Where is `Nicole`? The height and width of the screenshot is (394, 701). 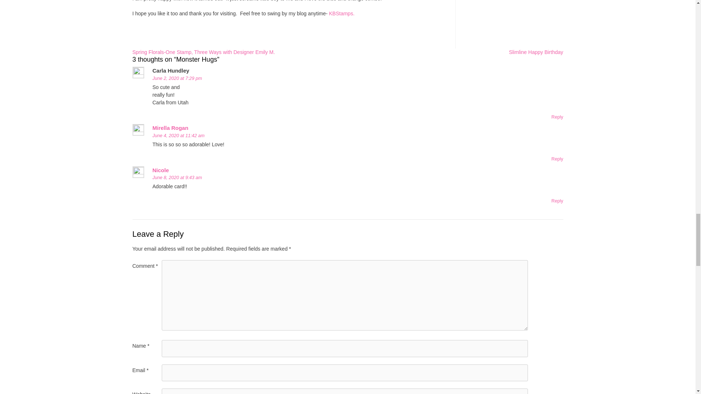
Nicole is located at coordinates (161, 170).